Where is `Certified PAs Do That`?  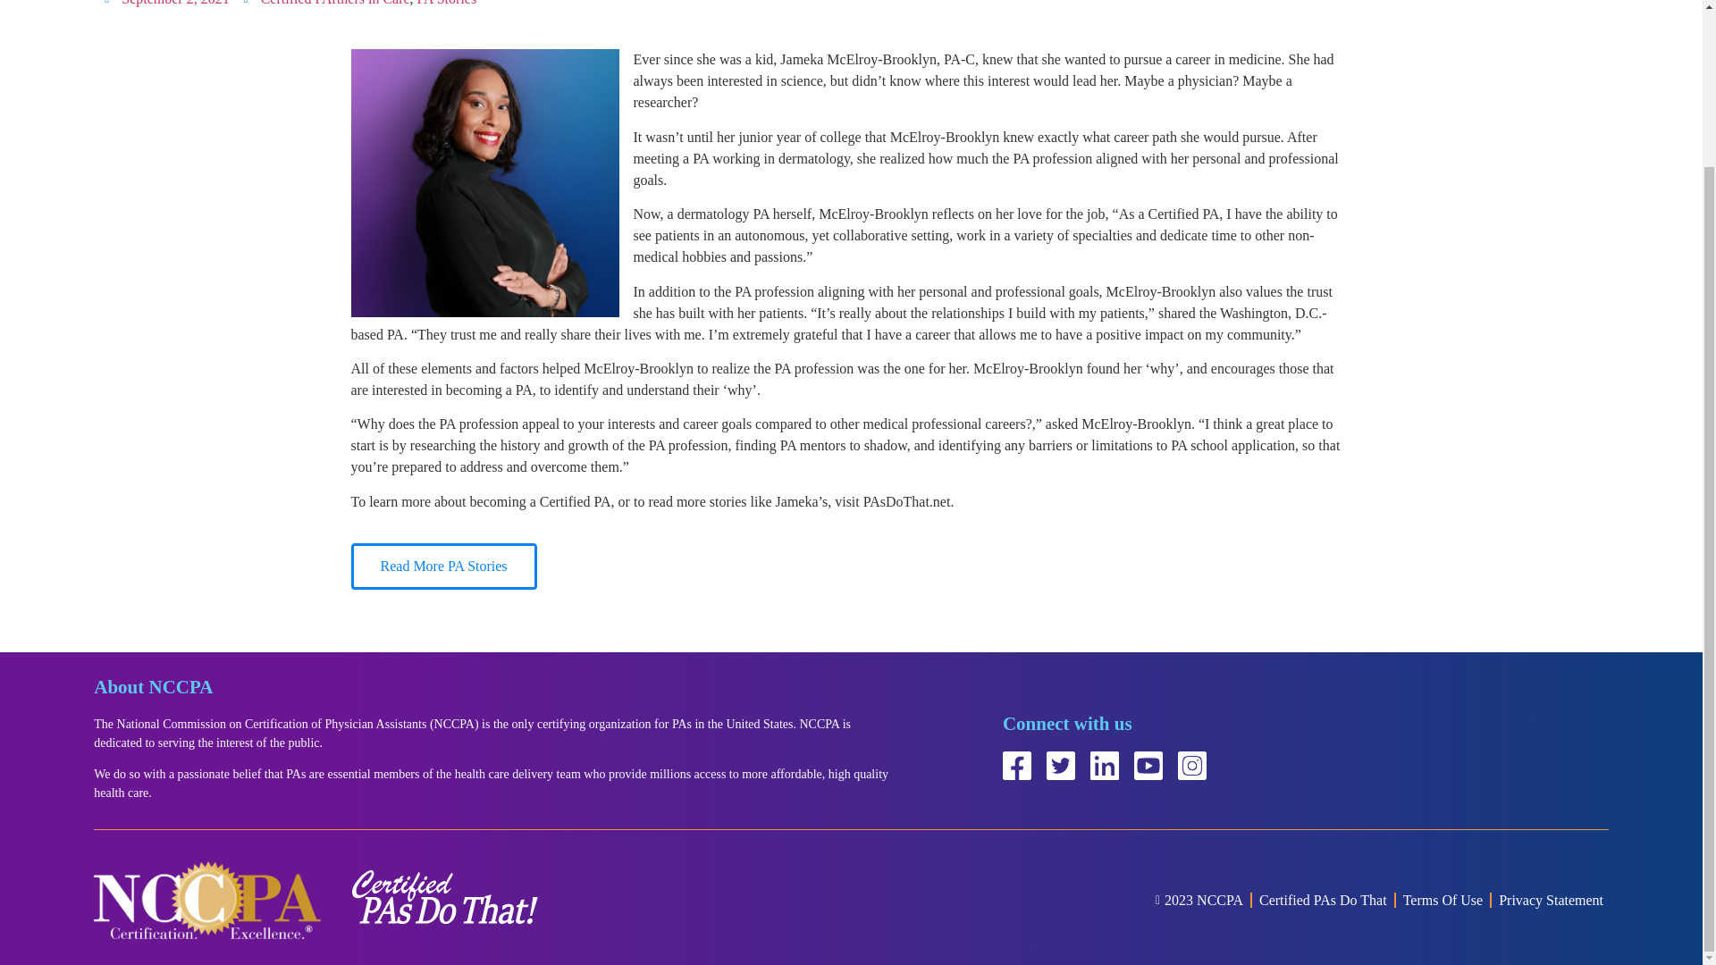 Certified PAs Do That is located at coordinates (1323, 899).